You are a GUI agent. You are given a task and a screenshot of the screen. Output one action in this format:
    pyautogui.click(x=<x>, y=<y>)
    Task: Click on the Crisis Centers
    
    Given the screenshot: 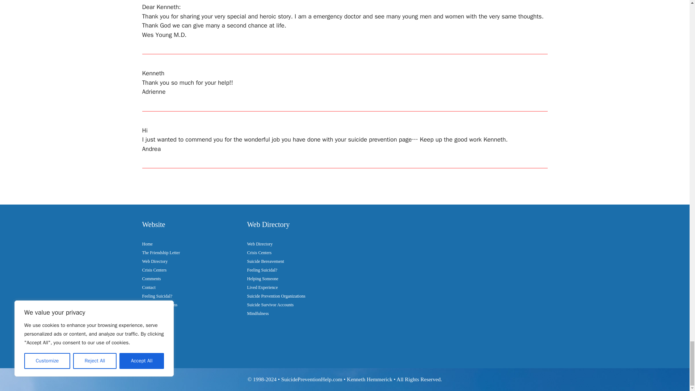 What is the action you would take?
    pyautogui.click(x=154, y=270)
    